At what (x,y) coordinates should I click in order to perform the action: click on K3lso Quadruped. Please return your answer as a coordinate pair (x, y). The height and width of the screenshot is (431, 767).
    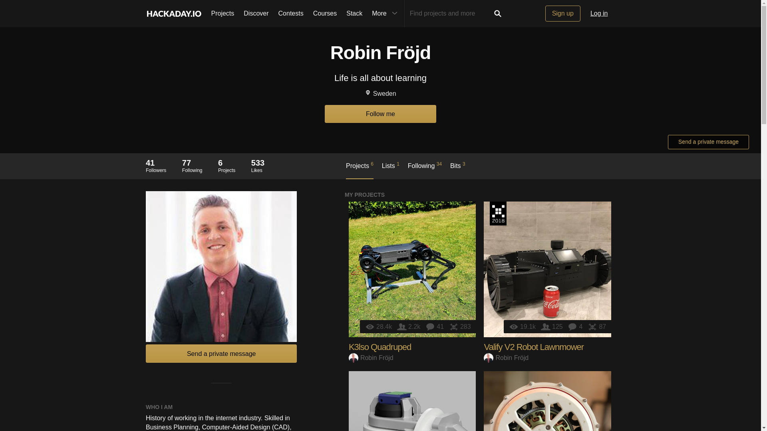
    Looking at the image, I should click on (380, 347).